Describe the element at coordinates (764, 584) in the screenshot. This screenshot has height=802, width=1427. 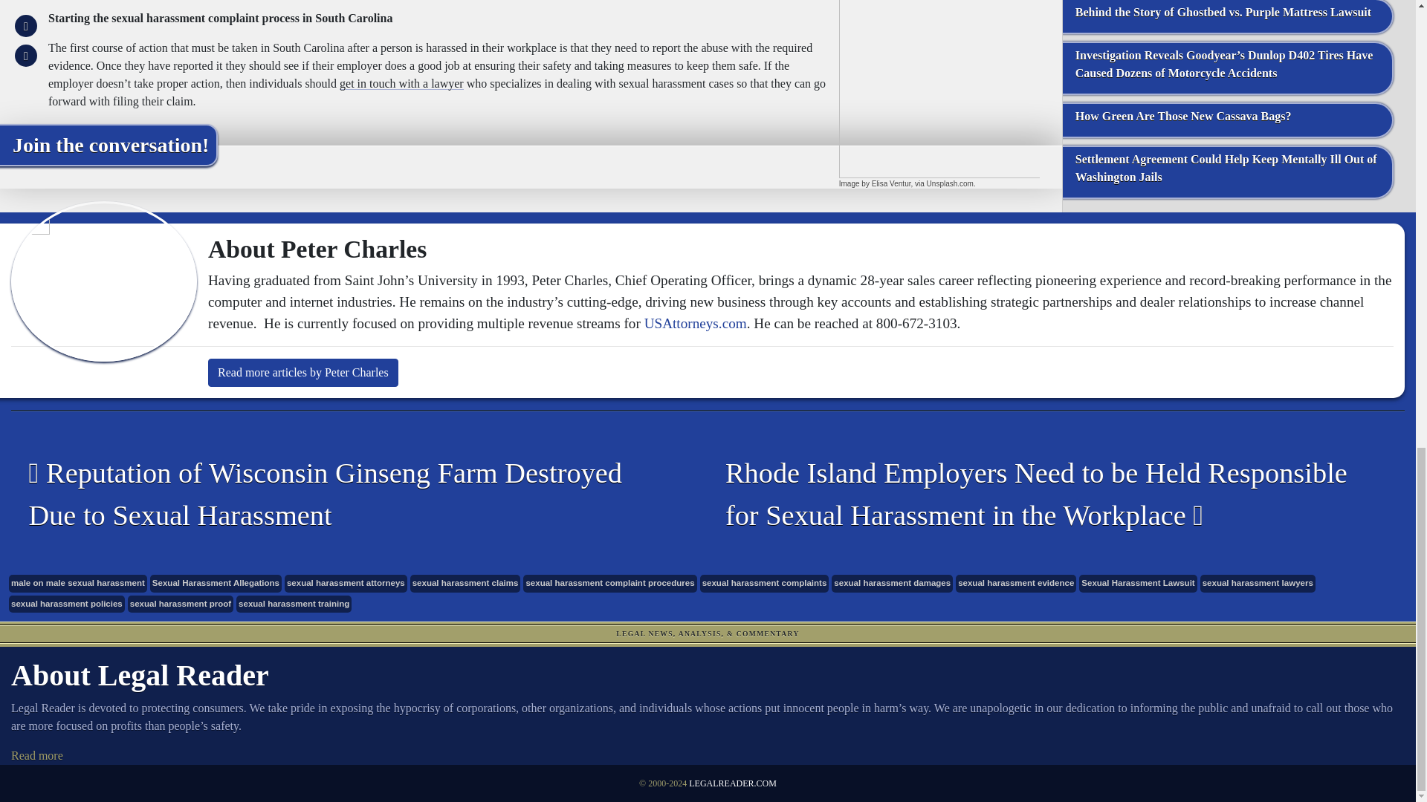
I see `sexual harassment complaints` at that location.